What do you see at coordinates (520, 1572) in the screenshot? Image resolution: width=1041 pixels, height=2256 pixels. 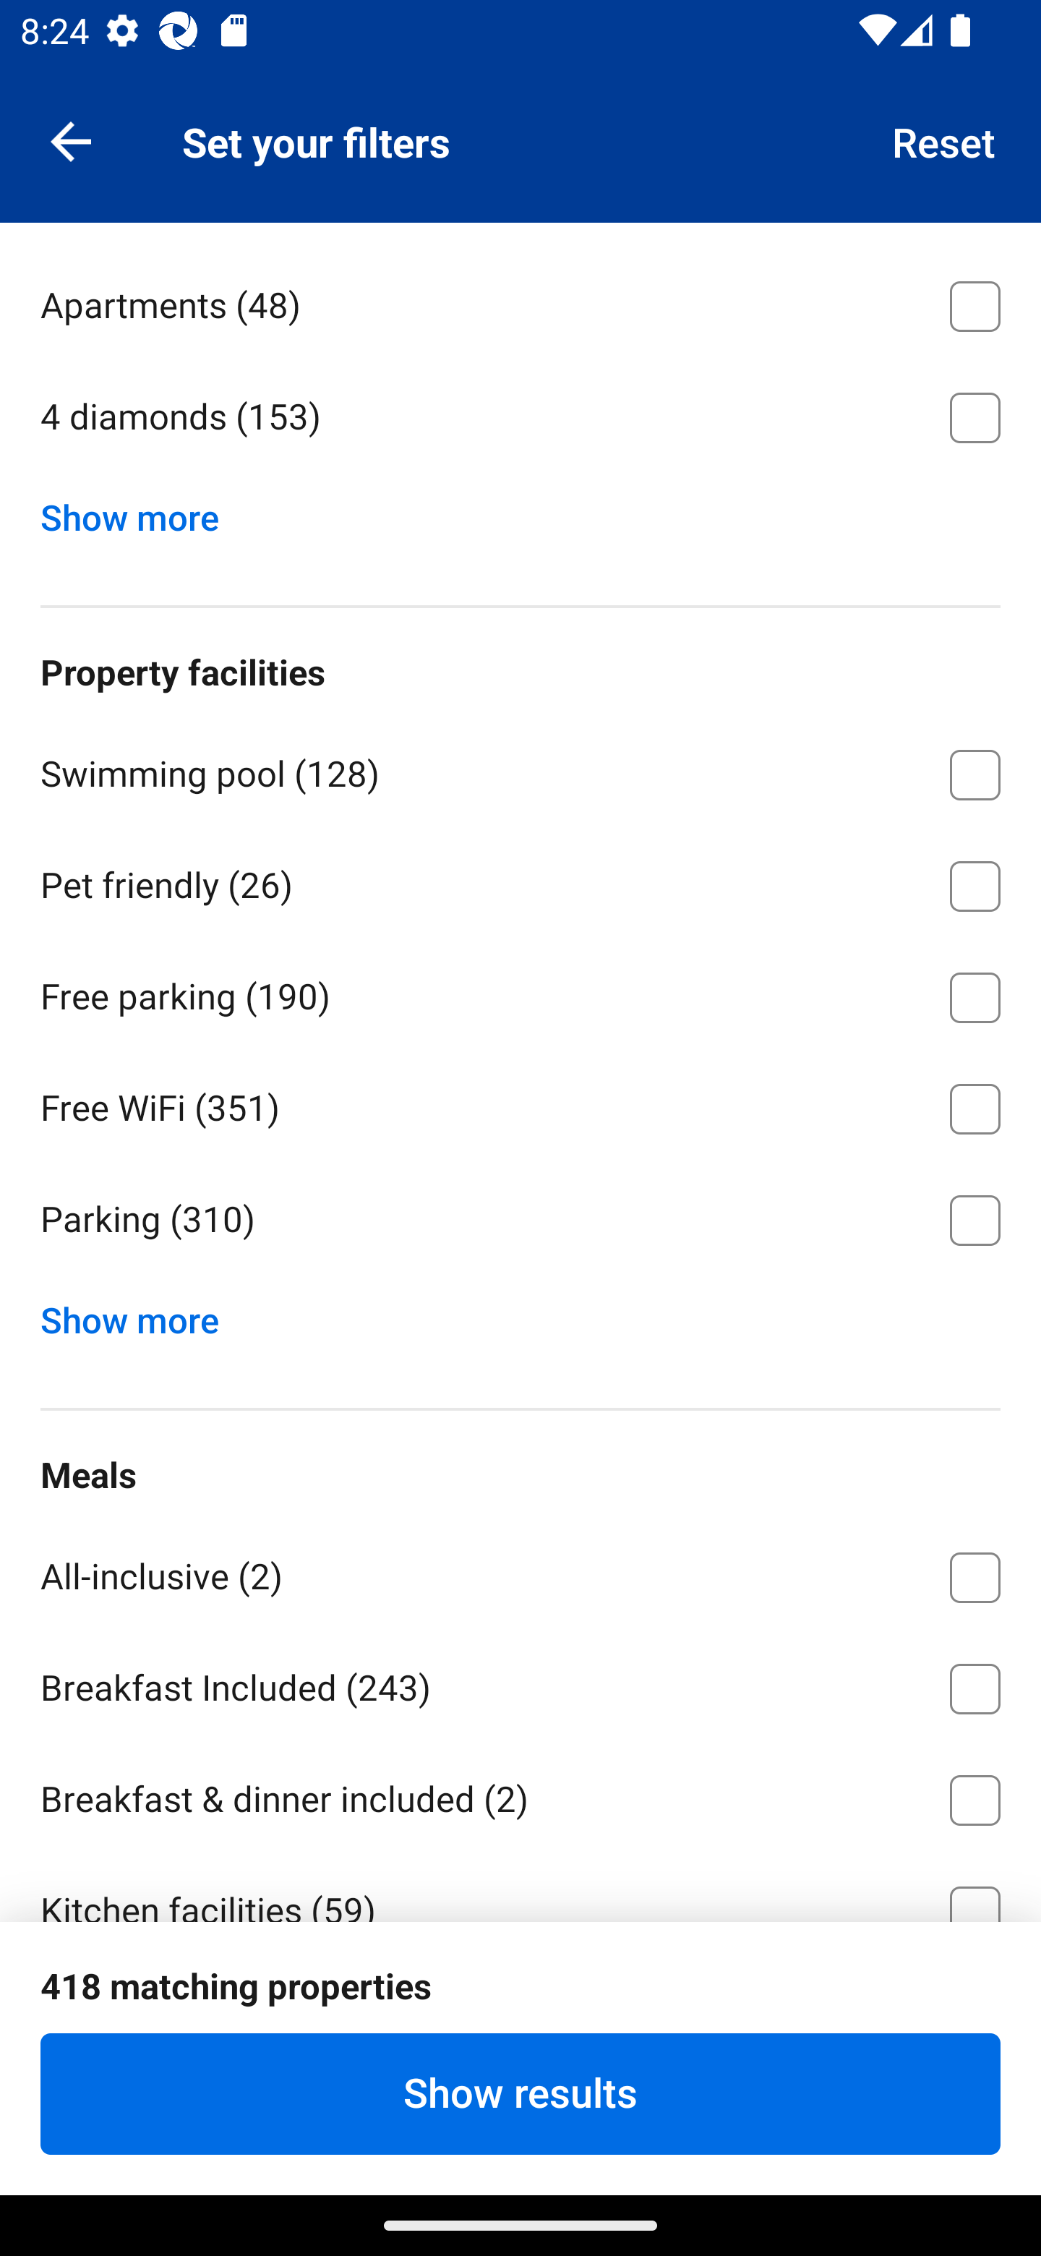 I see `All-inclusive ⁦(2)` at bounding box center [520, 1572].